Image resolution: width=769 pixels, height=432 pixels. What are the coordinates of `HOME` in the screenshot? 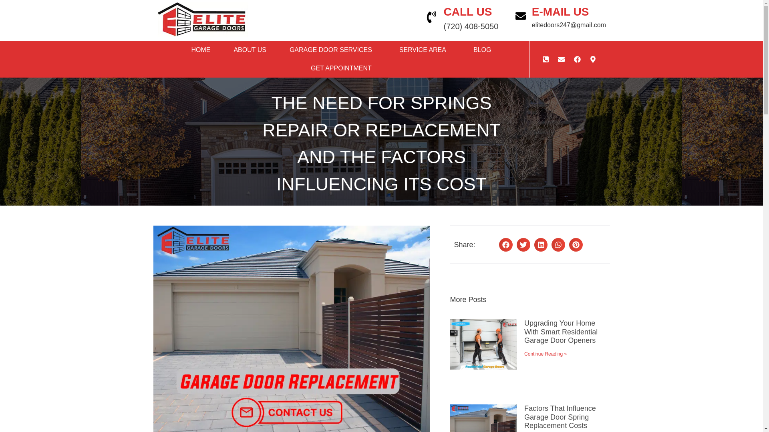 It's located at (200, 50).